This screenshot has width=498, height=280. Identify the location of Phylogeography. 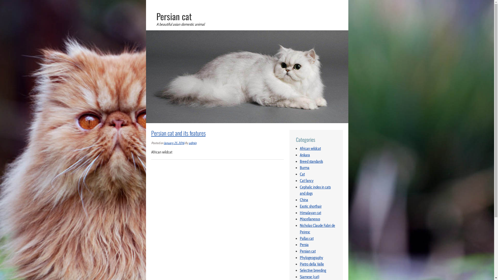
(312, 258).